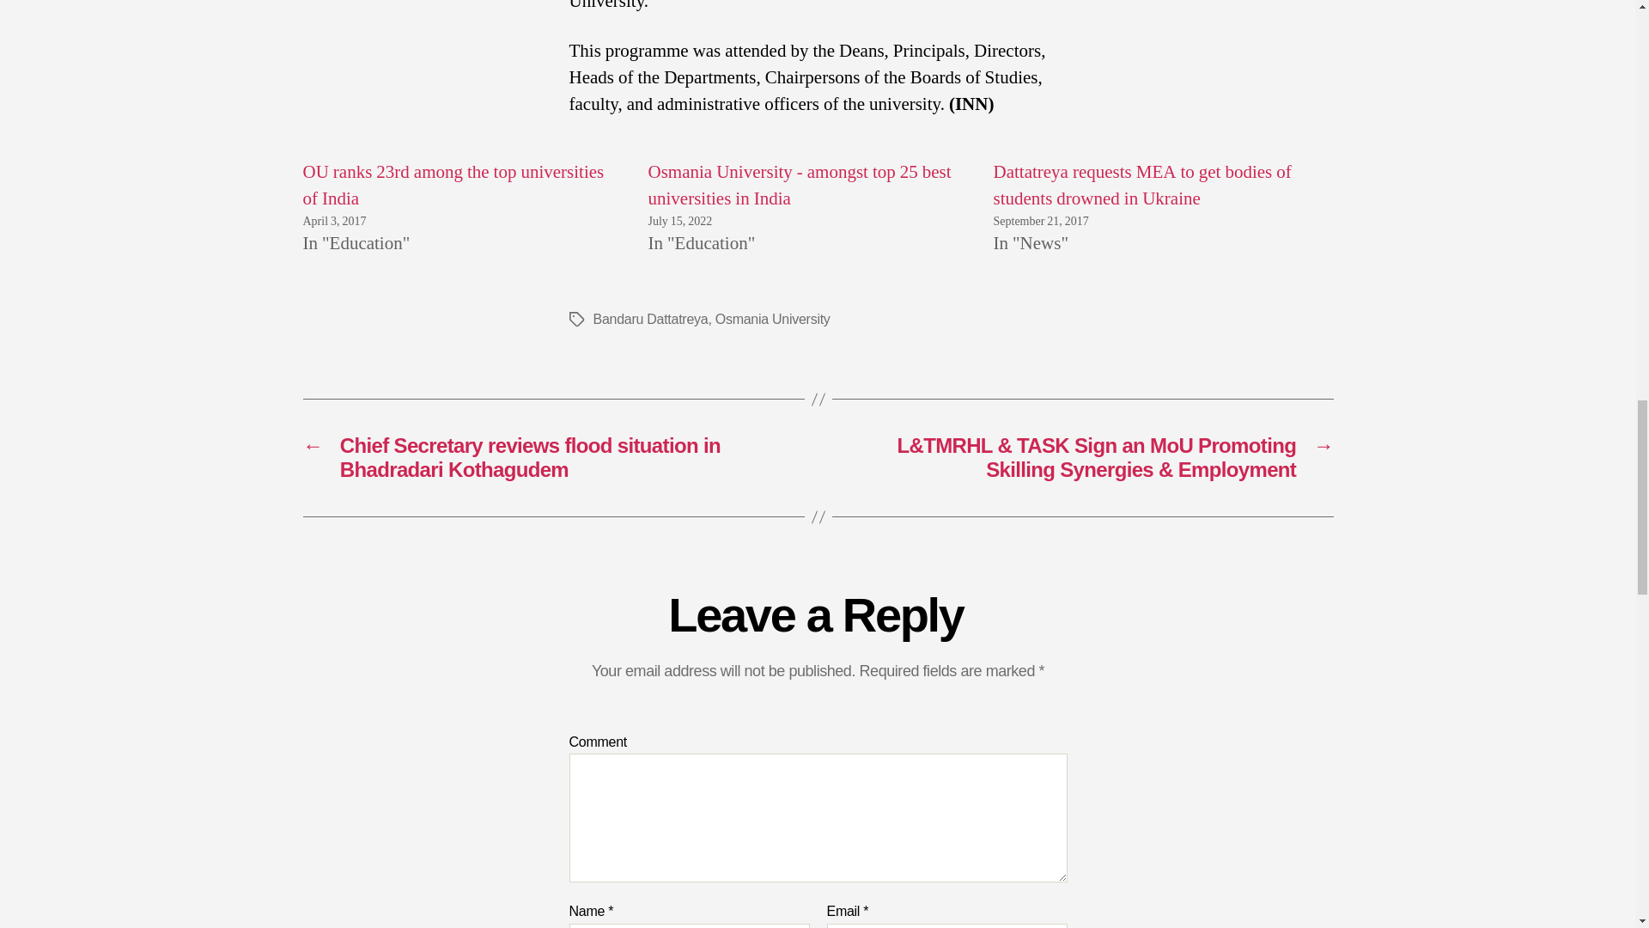 This screenshot has width=1649, height=928. What do you see at coordinates (773, 319) in the screenshot?
I see `Osmania University` at bounding box center [773, 319].